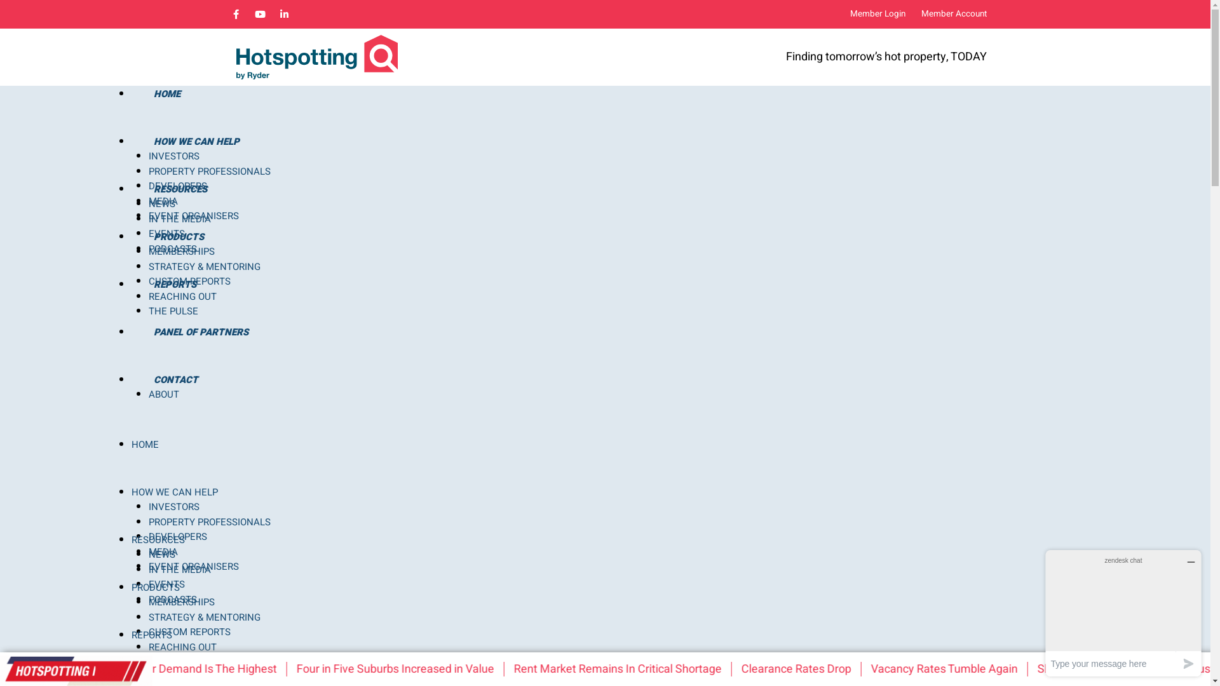 The width and height of the screenshot is (1220, 686). Describe the element at coordinates (173, 249) in the screenshot. I see `PODCASTS` at that location.